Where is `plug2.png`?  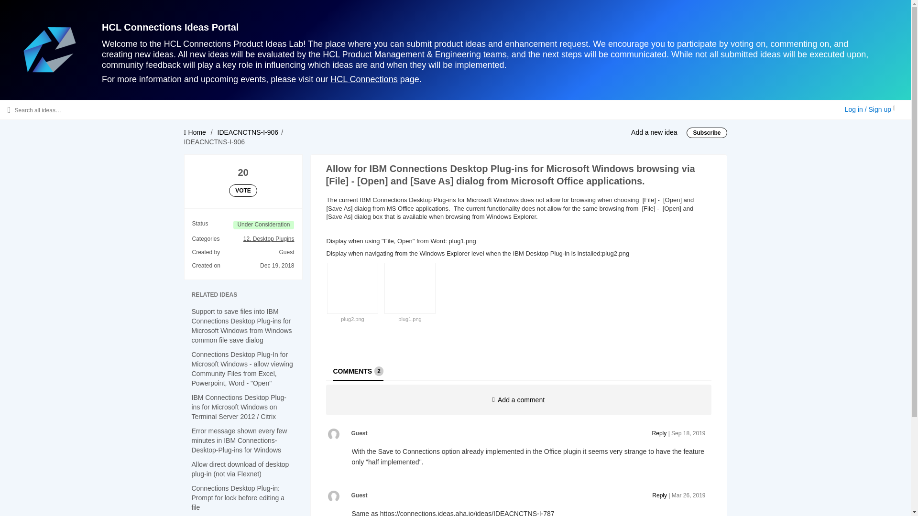
plug2.png is located at coordinates (352, 319).